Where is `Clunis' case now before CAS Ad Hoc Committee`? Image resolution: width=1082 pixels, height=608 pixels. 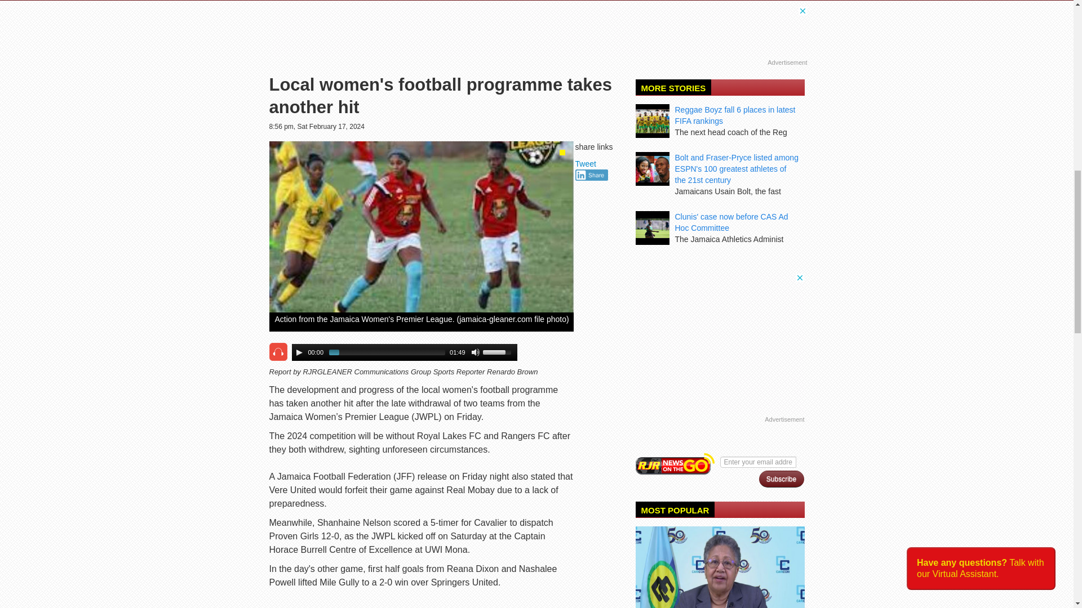 Clunis' case now before CAS Ad Hoc Committee is located at coordinates (731, 222).